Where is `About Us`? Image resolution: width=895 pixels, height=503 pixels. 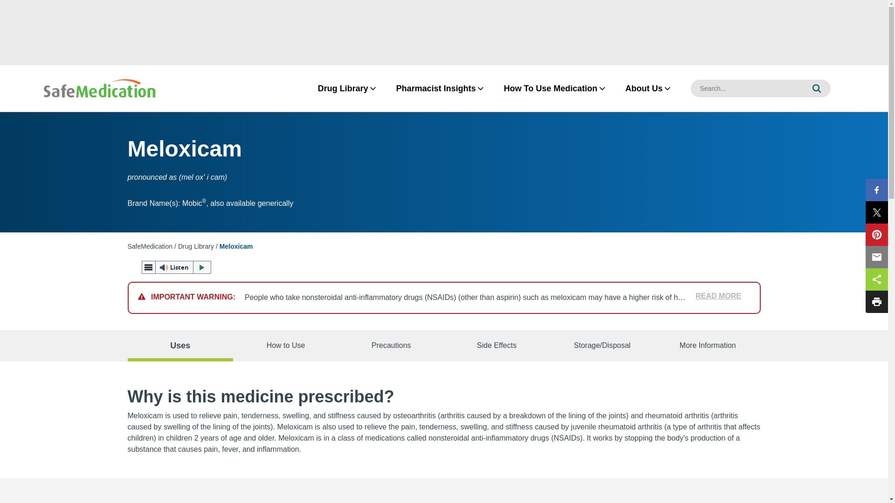
About Us is located at coordinates (644, 88).